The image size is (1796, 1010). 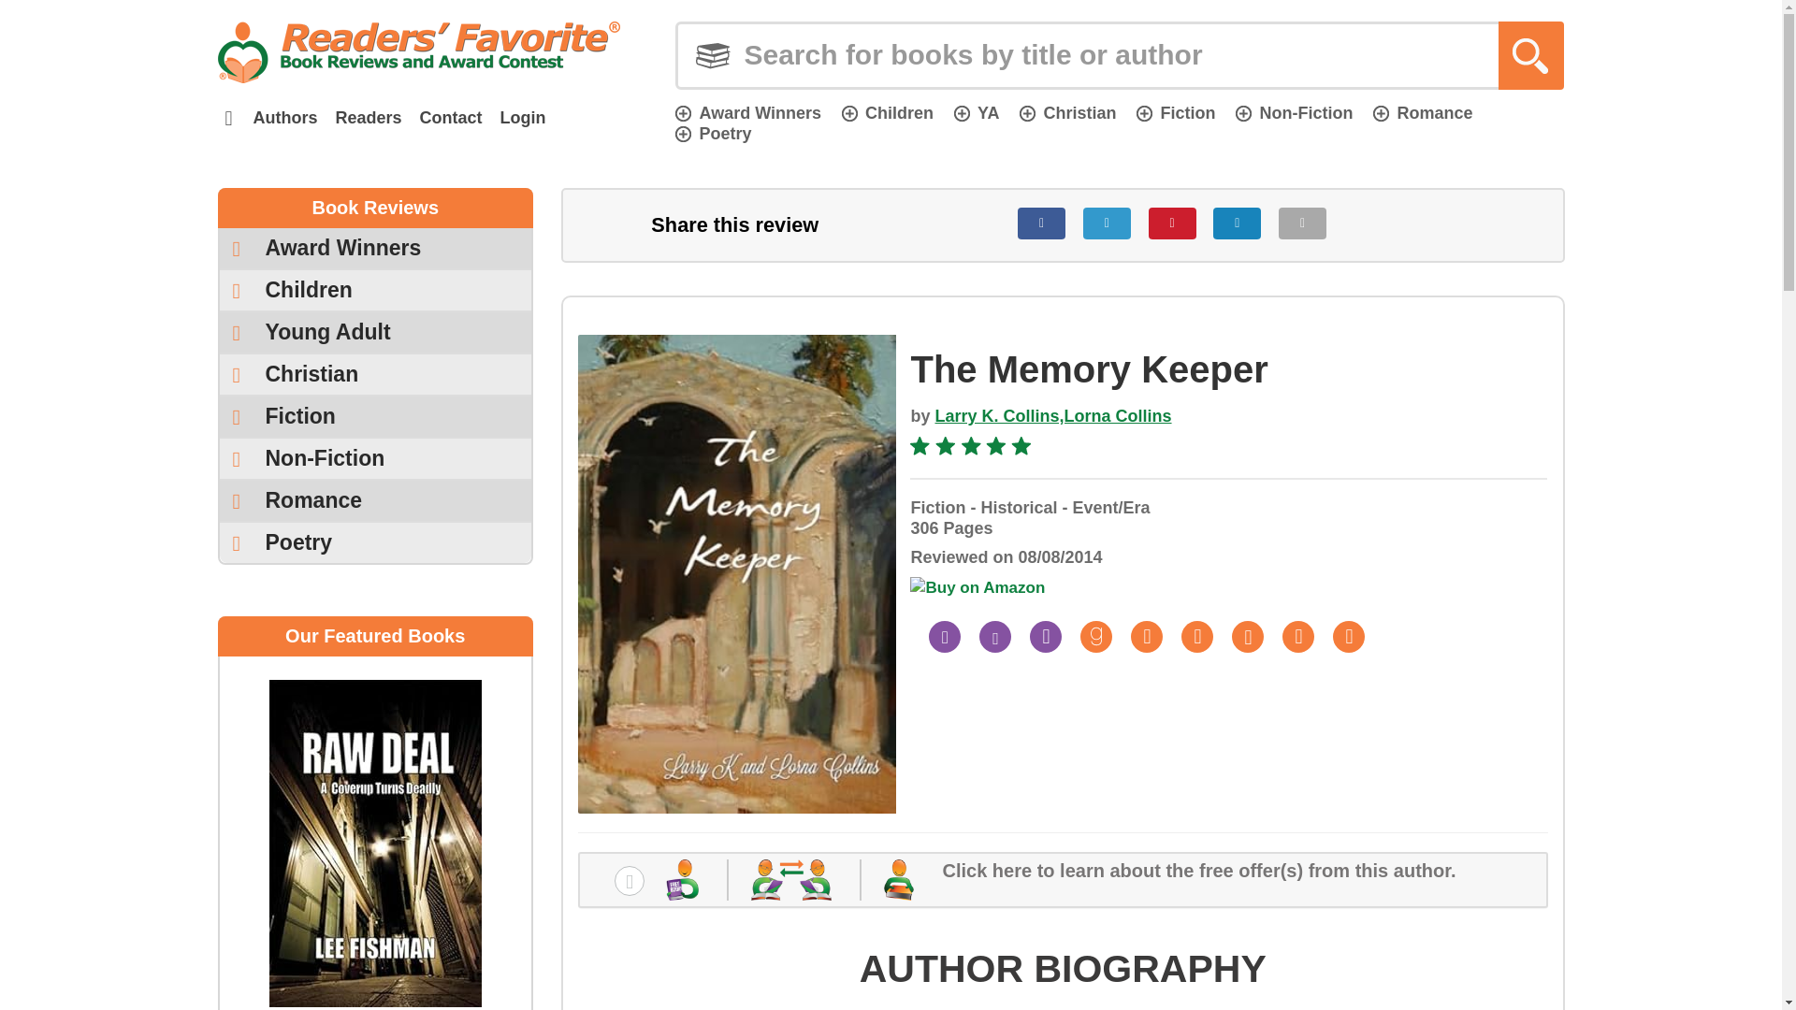 What do you see at coordinates (713, 133) in the screenshot?
I see `Poetry` at bounding box center [713, 133].